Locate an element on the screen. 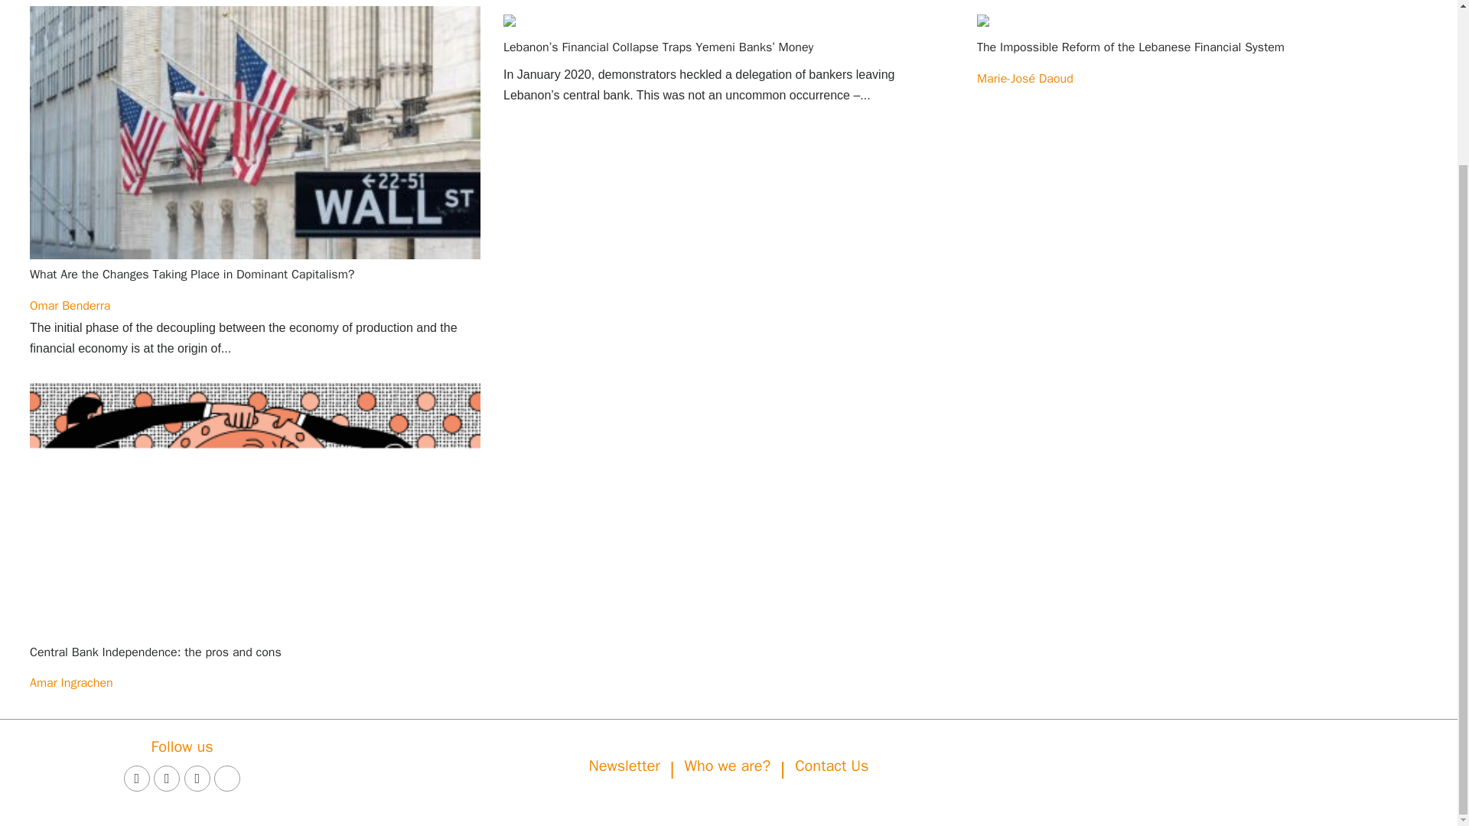  Who we are? is located at coordinates (728, 766).